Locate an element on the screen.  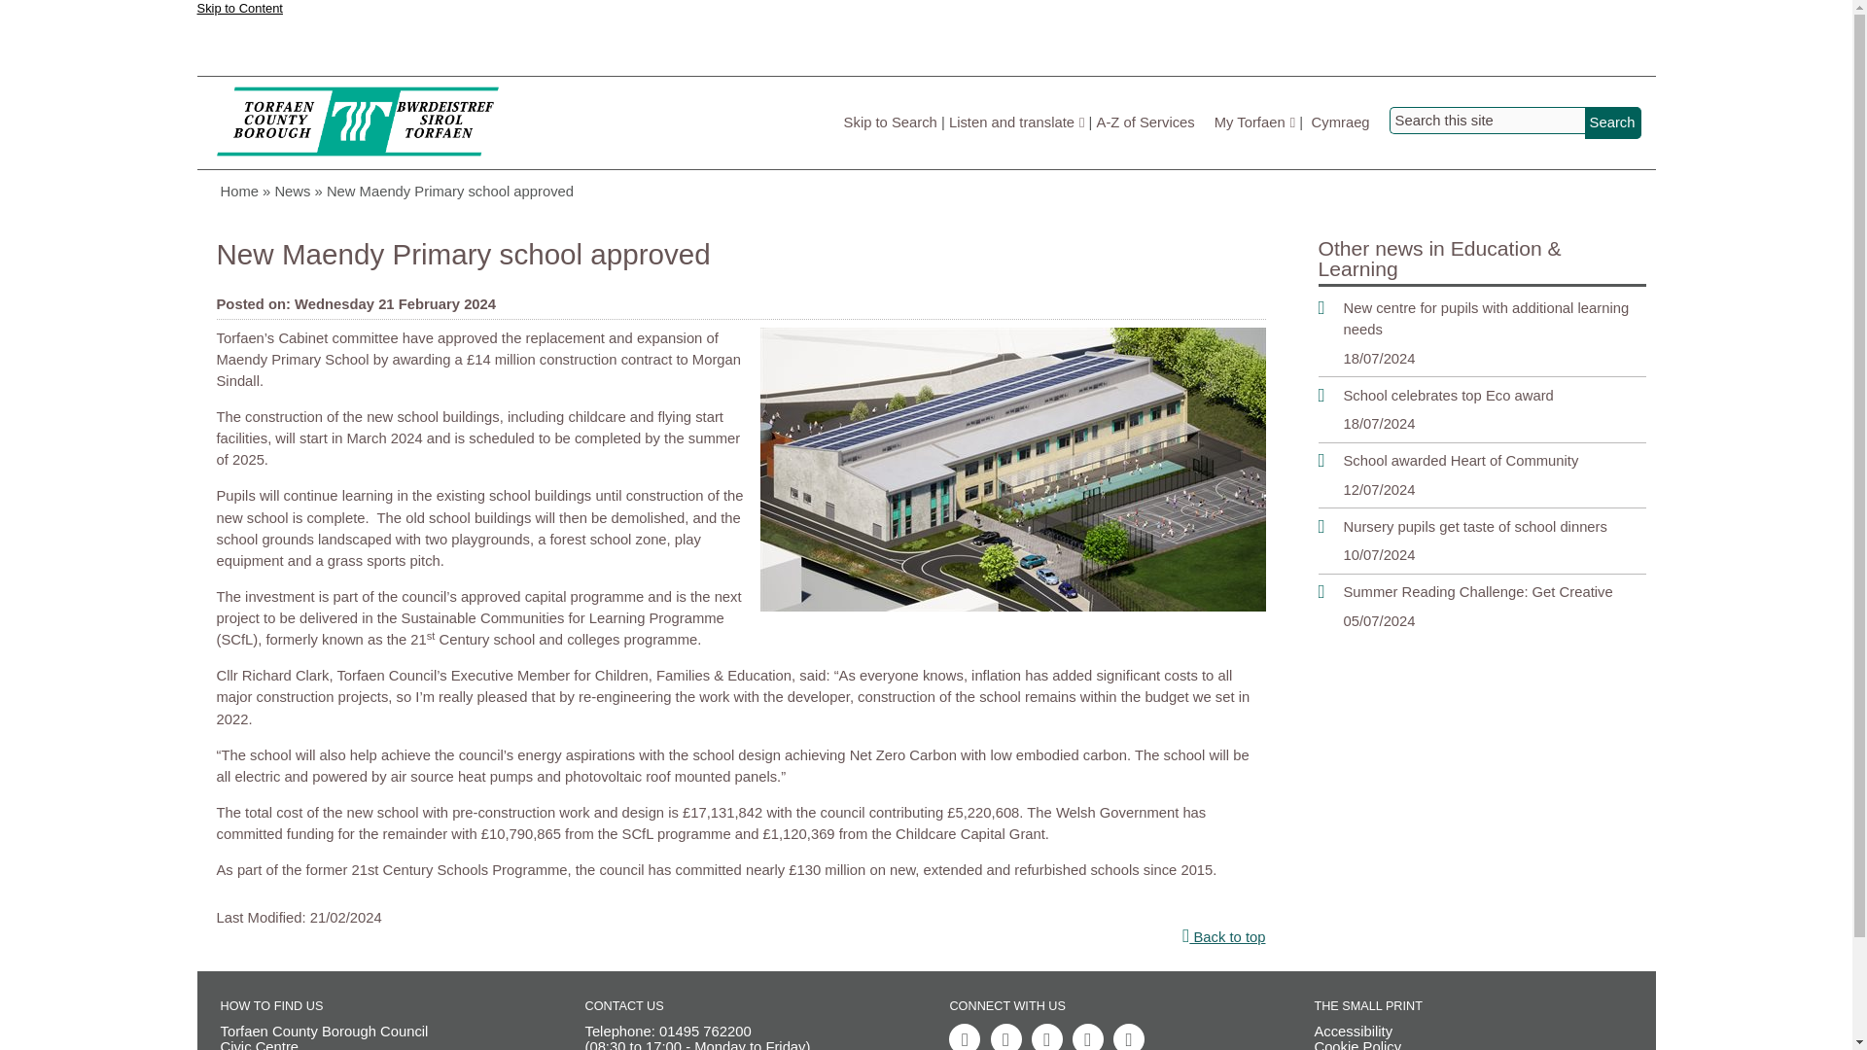
Accessibility is located at coordinates (1472, 1032).